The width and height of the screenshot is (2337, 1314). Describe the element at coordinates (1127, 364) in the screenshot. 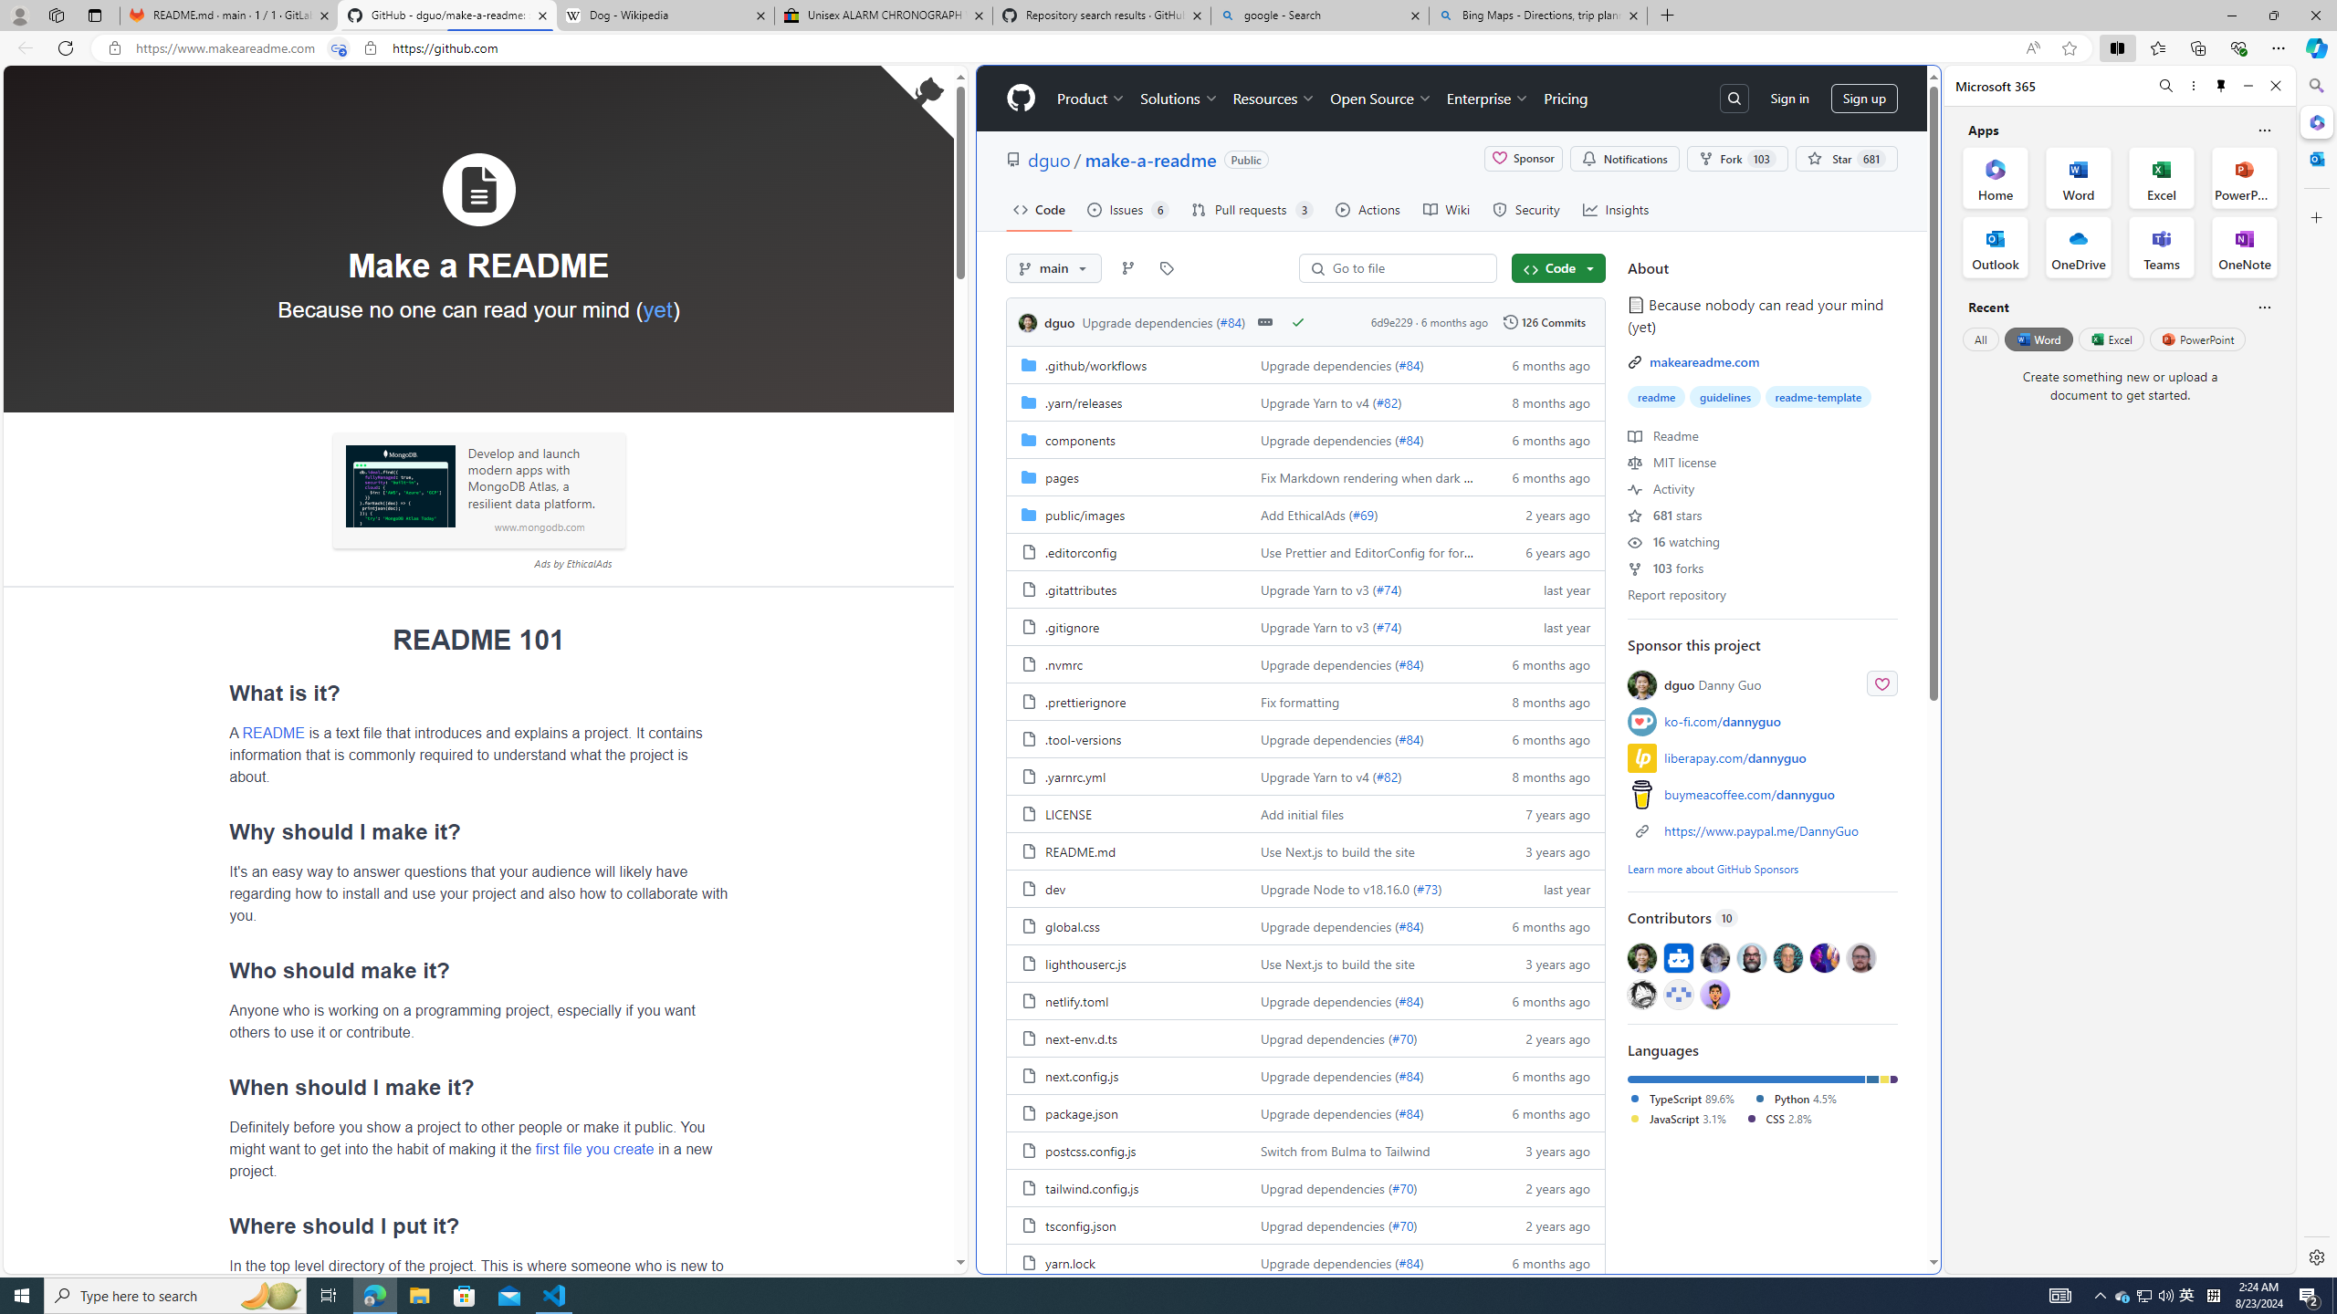

I see `.github/workflows, (Directory)` at that location.